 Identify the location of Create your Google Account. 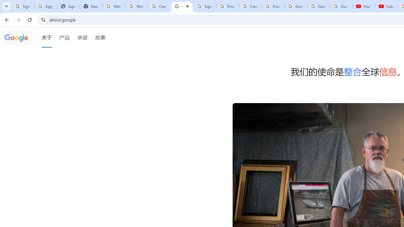
(159, 6).